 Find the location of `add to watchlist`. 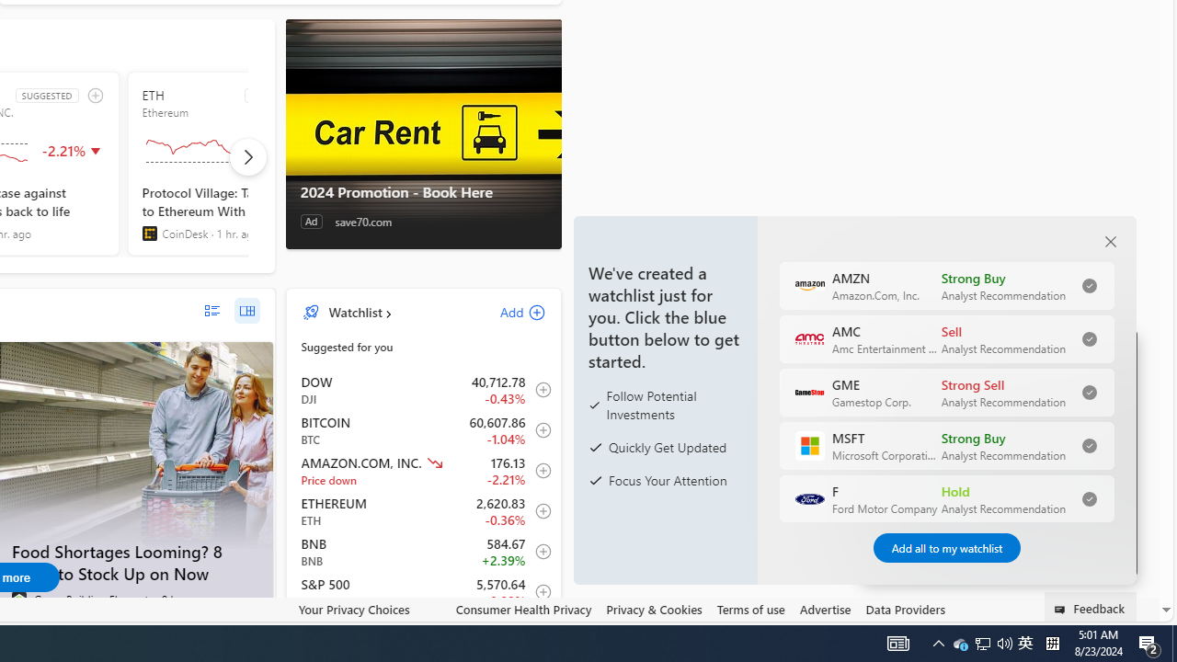

add to watchlist is located at coordinates (96, 96).